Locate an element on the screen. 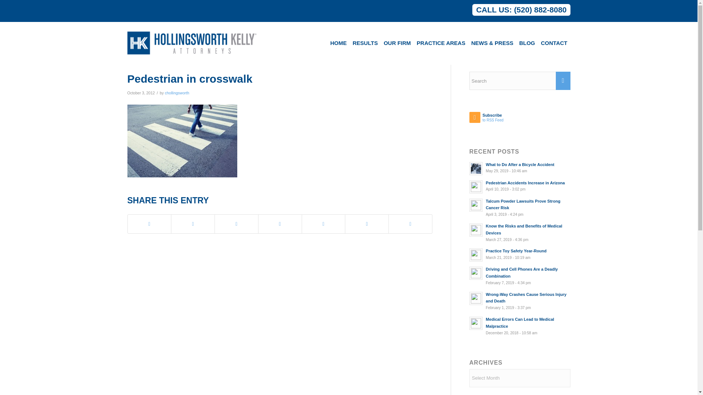  Posts by chollingsworth is located at coordinates (176, 93).